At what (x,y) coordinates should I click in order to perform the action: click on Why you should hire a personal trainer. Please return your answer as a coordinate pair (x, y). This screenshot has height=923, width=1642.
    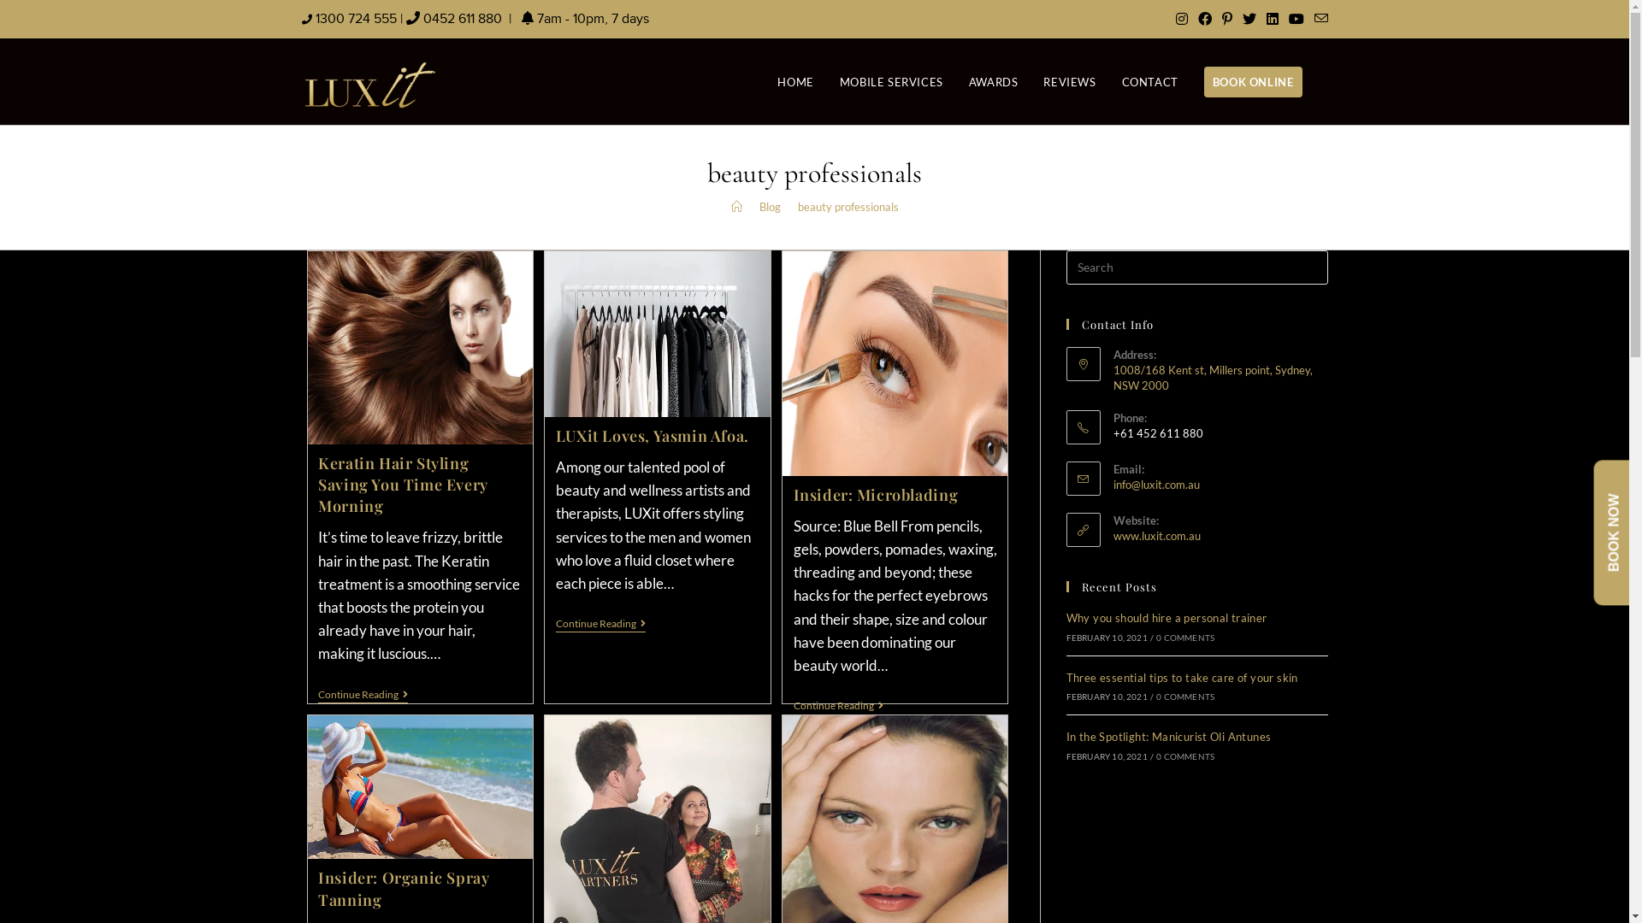
    Looking at the image, I should click on (1167, 618).